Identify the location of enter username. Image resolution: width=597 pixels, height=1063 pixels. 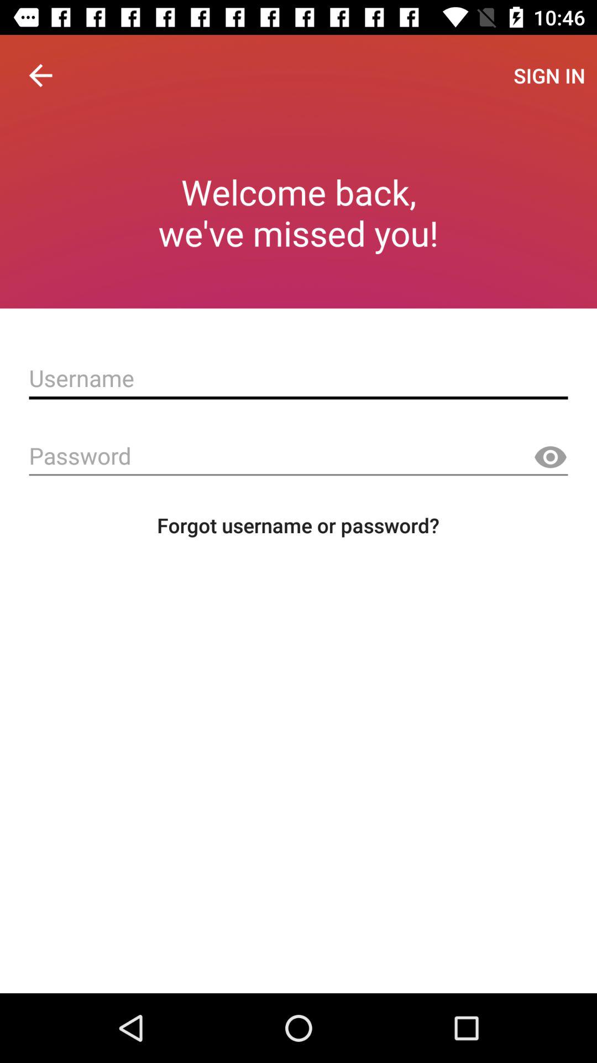
(298, 378).